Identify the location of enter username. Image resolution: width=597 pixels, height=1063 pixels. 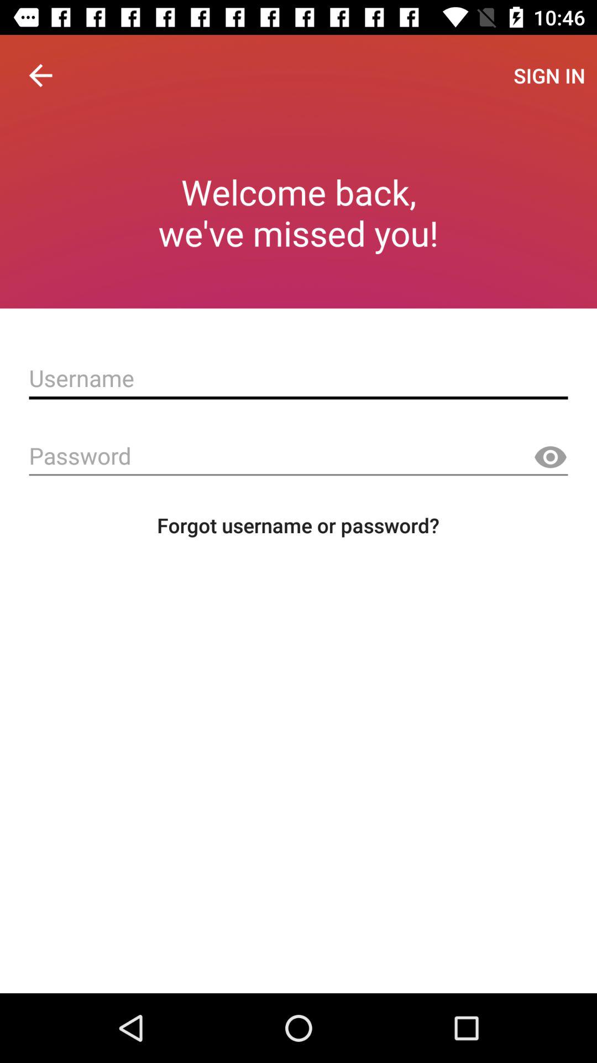
(298, 378).